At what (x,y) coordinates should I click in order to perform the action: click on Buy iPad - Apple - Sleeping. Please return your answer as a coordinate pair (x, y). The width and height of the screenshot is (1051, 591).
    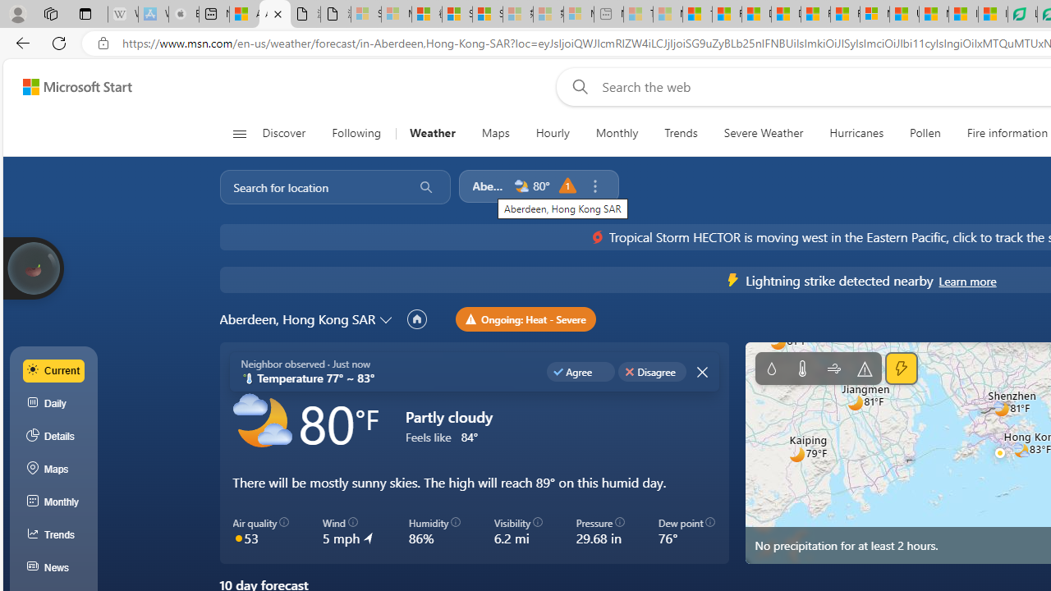
    Looking at the image, I should click on (184, 15).